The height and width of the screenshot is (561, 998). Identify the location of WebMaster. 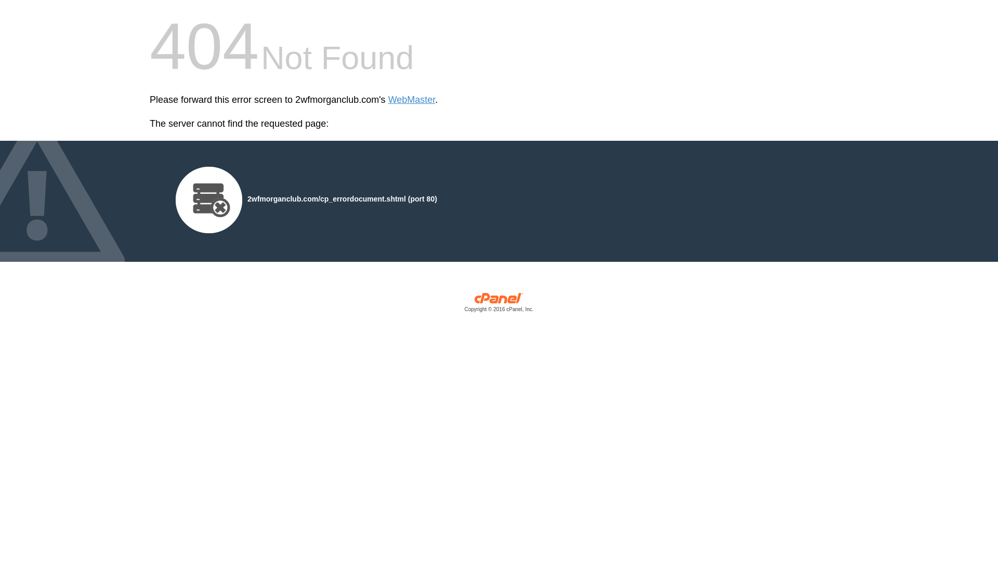
(412, 100).